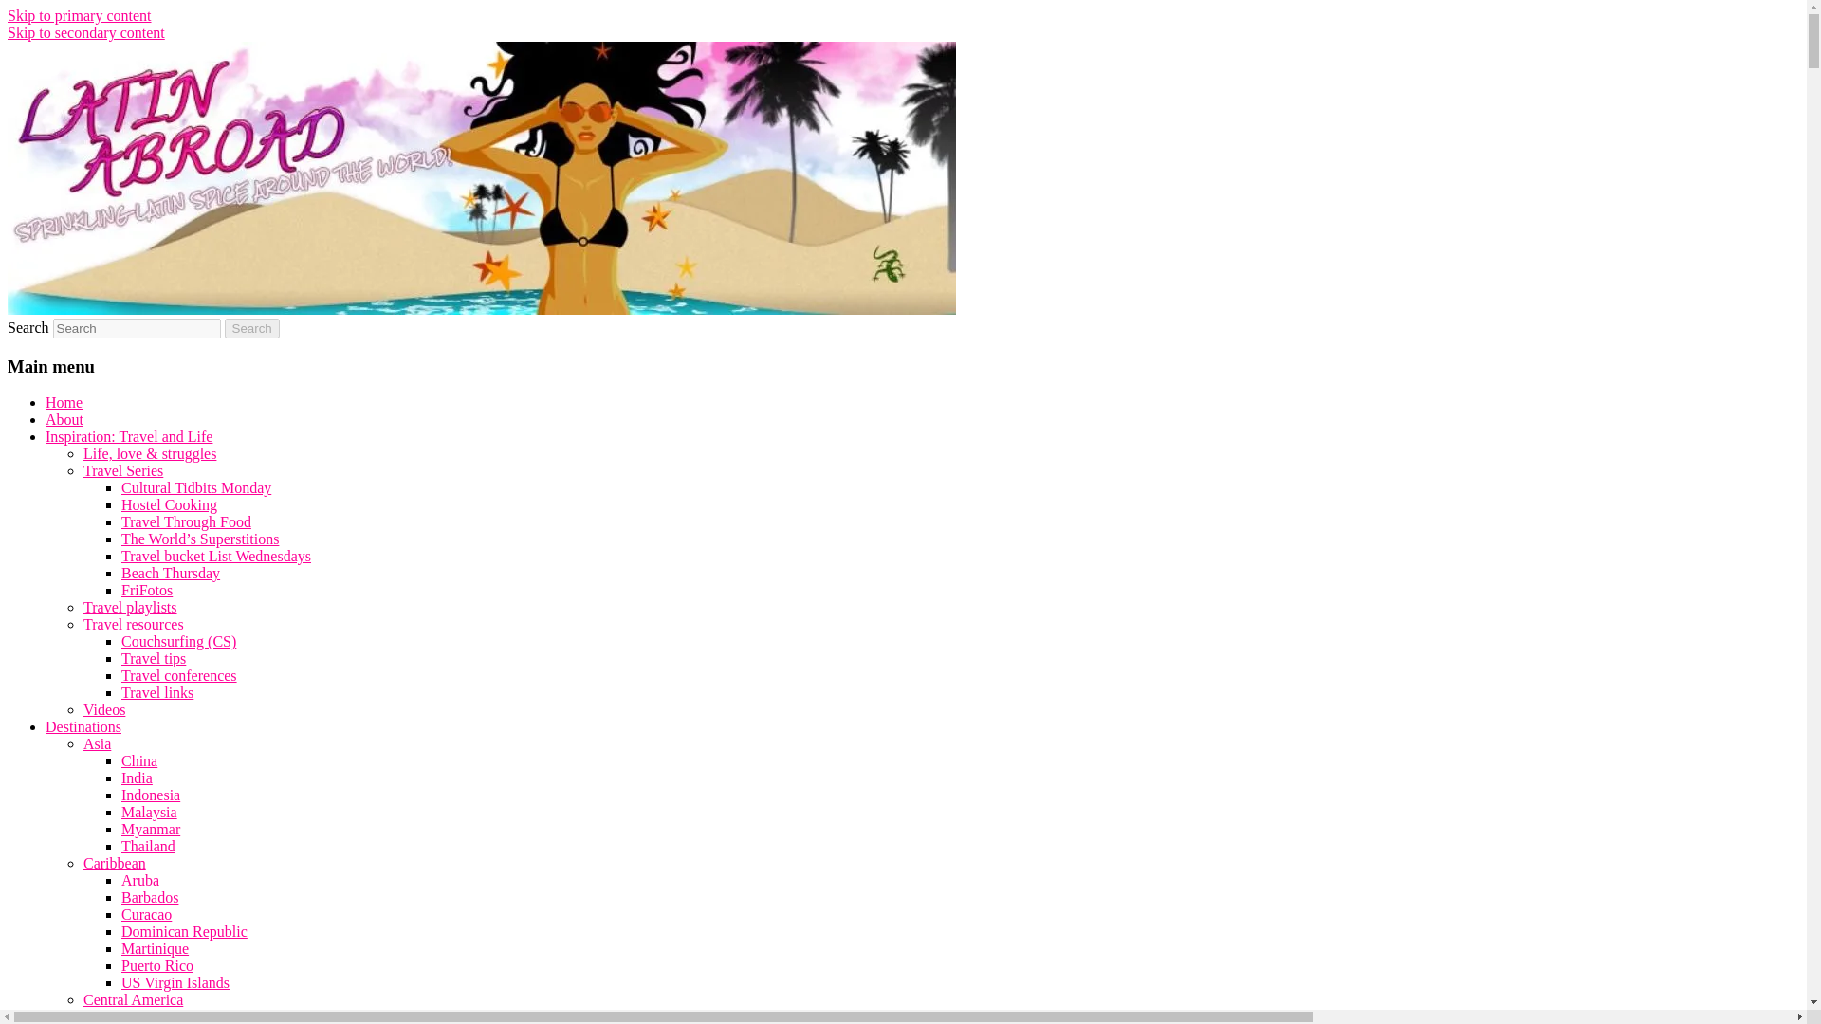 This screenshot has width=1821, height=1024. Describe the element at coordinates (149, 812) in the screenshot. I see `Malaysia` at that location.